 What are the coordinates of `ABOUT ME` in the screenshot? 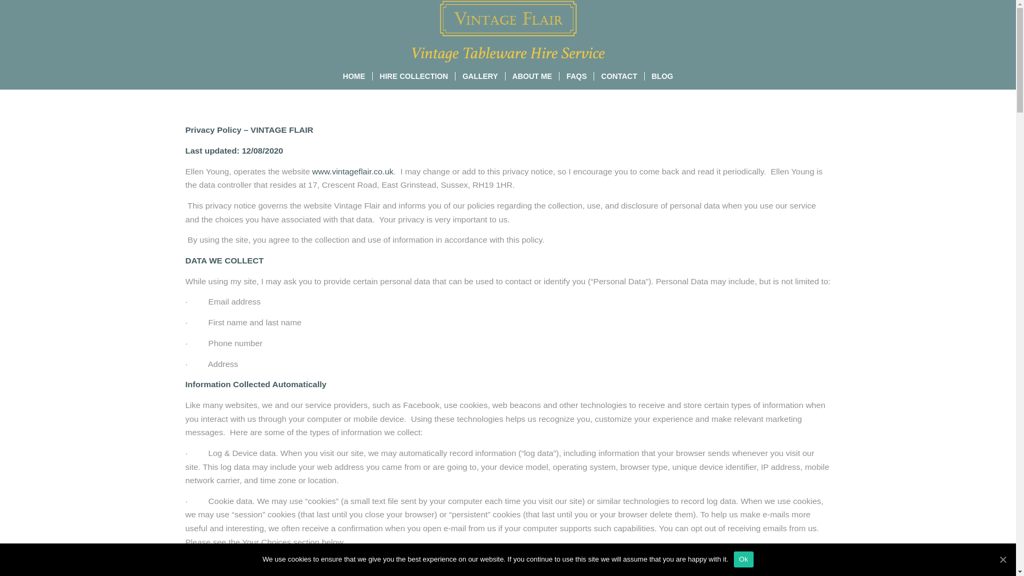 It's located at (532, 76).